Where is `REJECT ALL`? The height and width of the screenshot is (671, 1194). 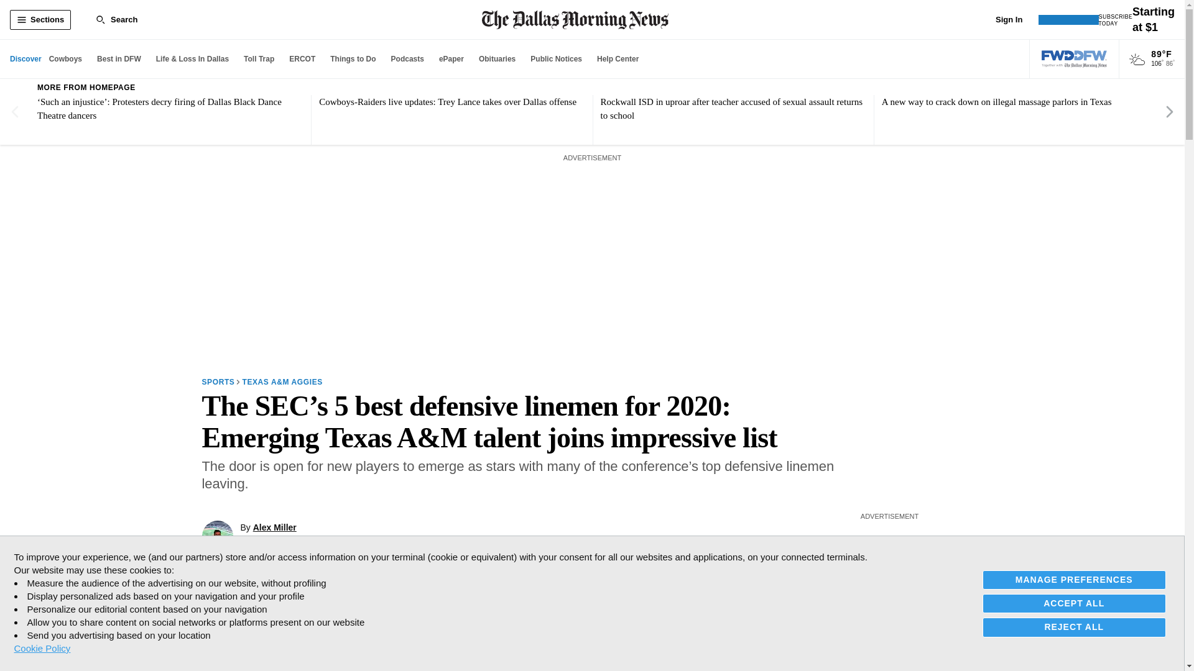
REJECT ALL is located at coordinates (1075, 626).